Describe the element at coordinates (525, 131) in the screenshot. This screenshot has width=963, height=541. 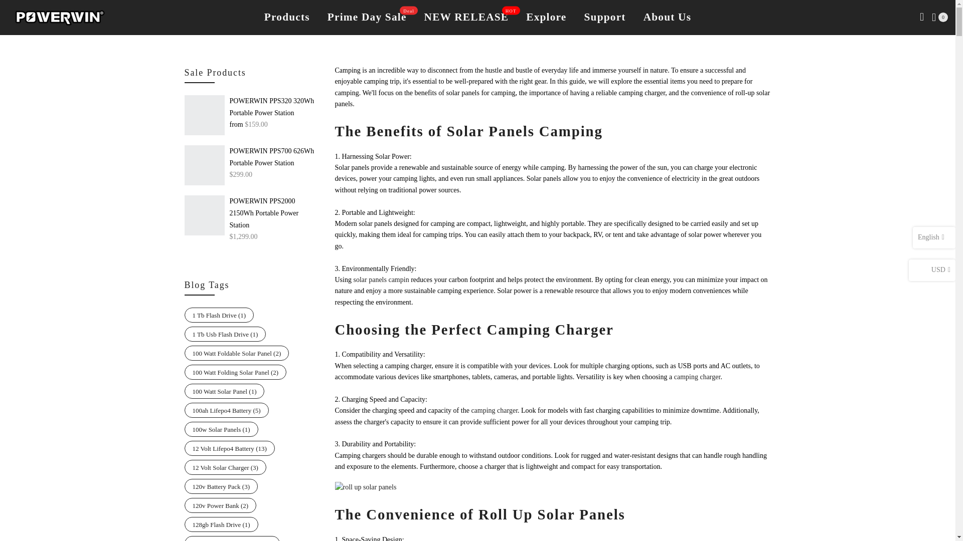
I see `solar panels camping` at that location.